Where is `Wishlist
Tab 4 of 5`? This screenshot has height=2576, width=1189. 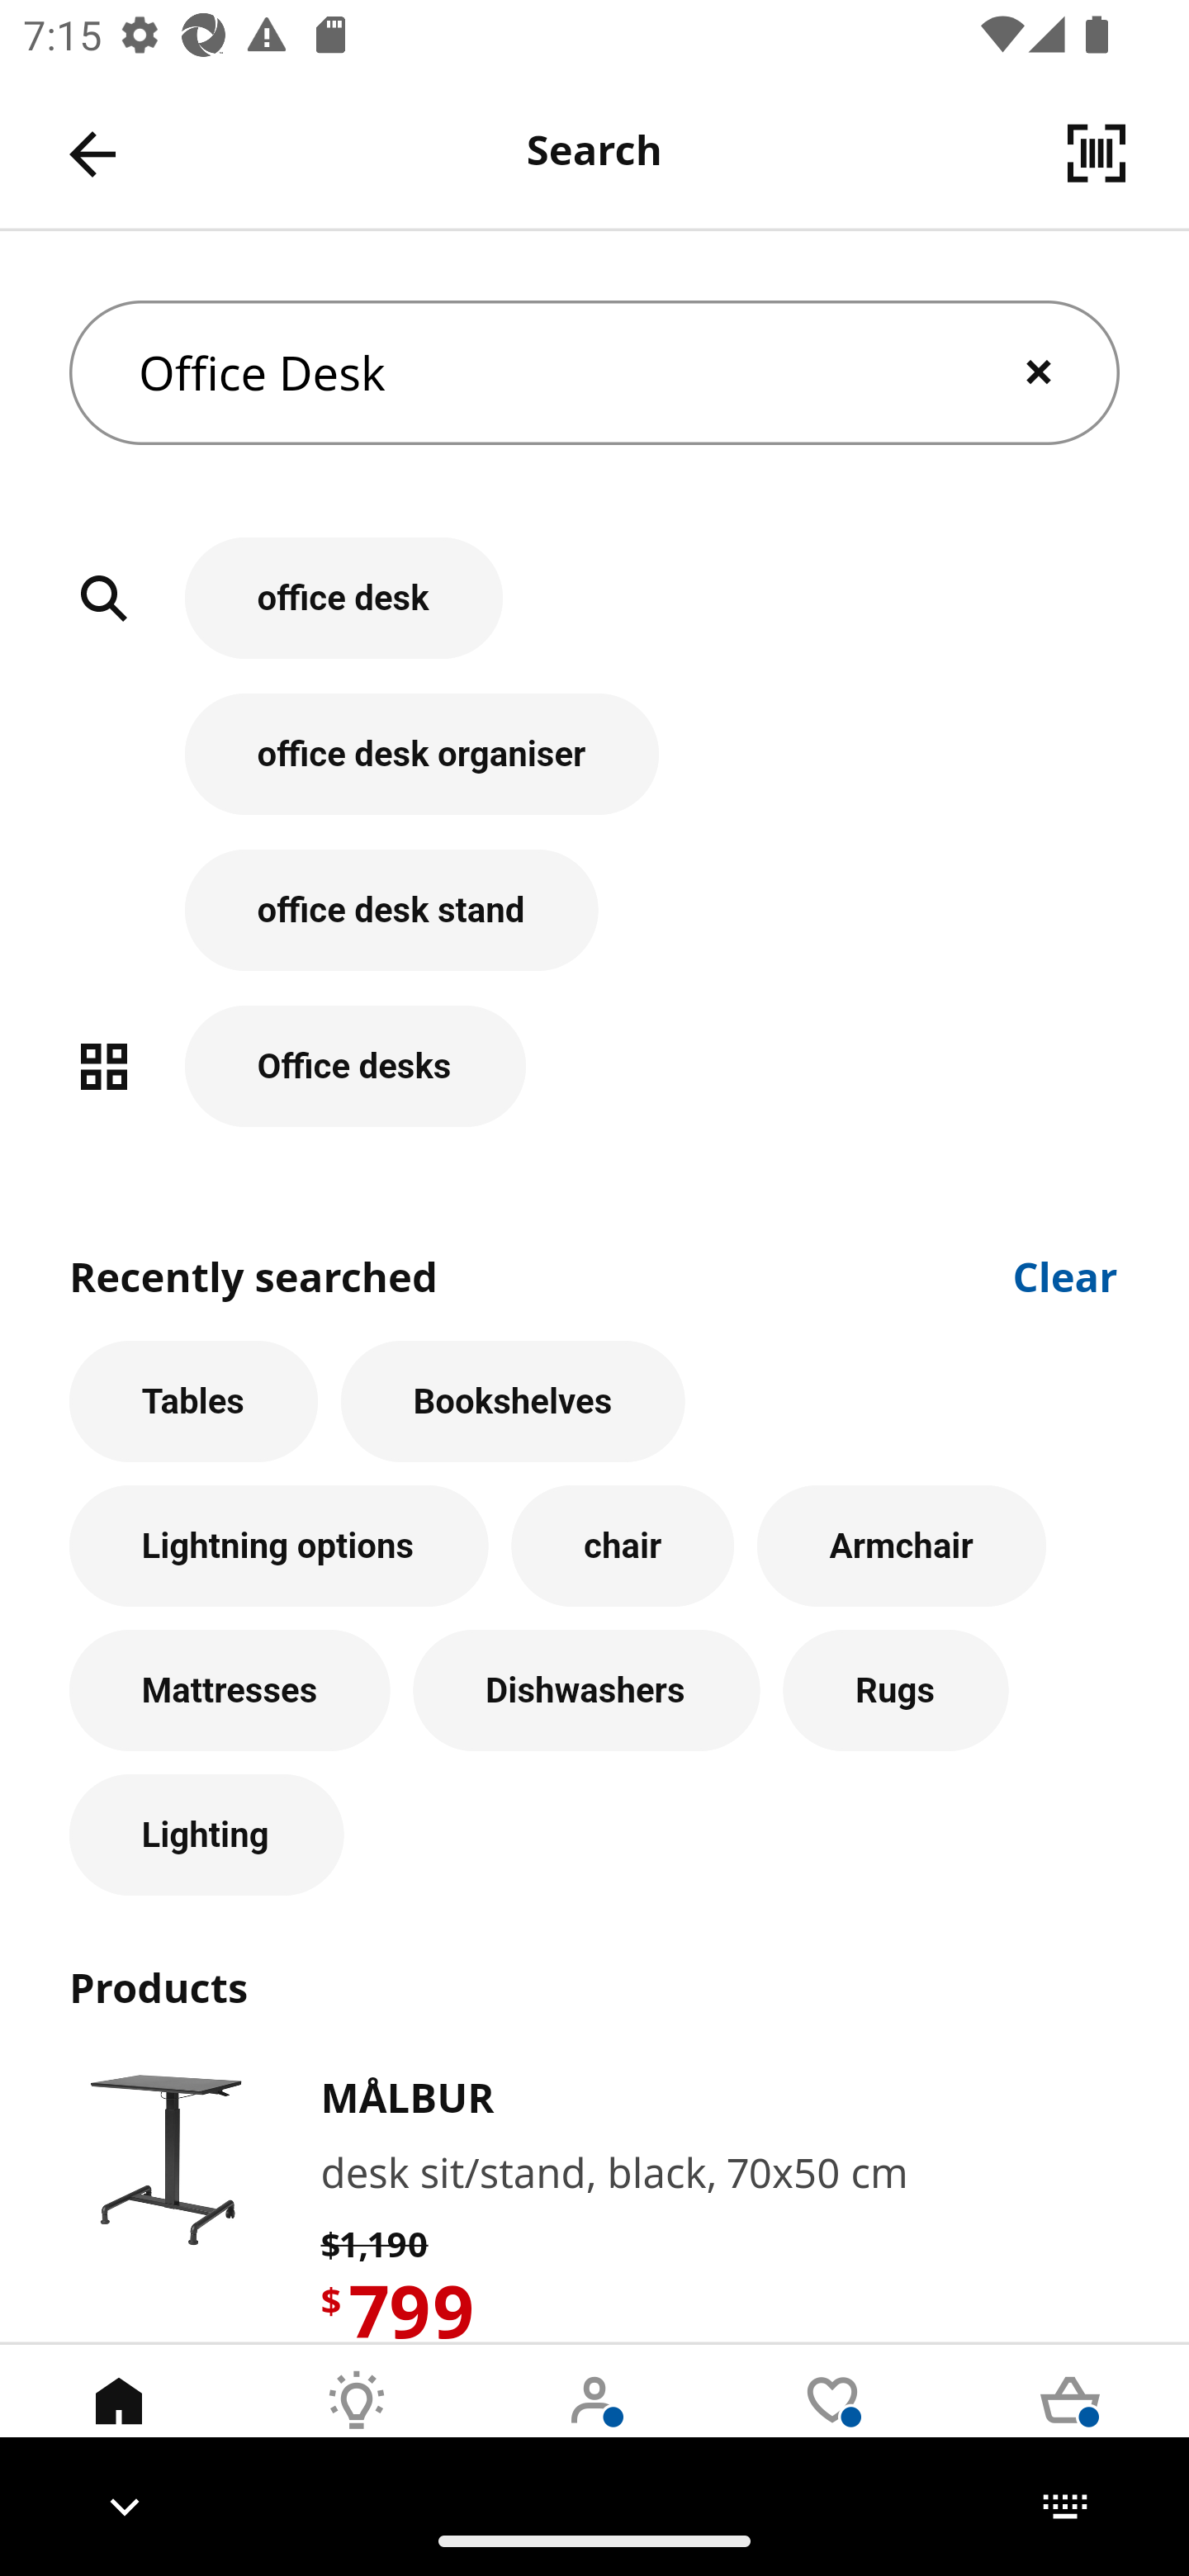 Wishlist
Tab 4 of 5 is located at coordinates (832, 2425).